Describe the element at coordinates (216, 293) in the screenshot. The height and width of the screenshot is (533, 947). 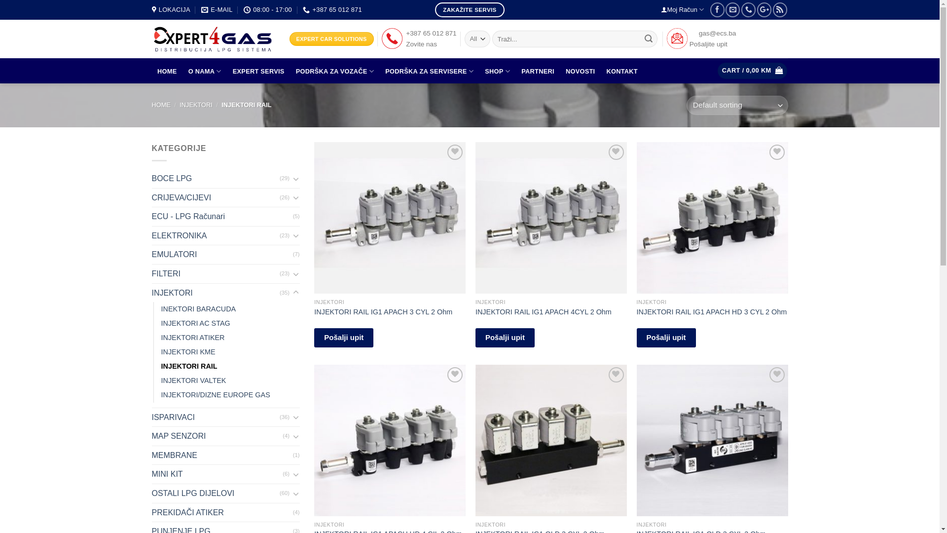
I see `INJEKTORI` at that location.